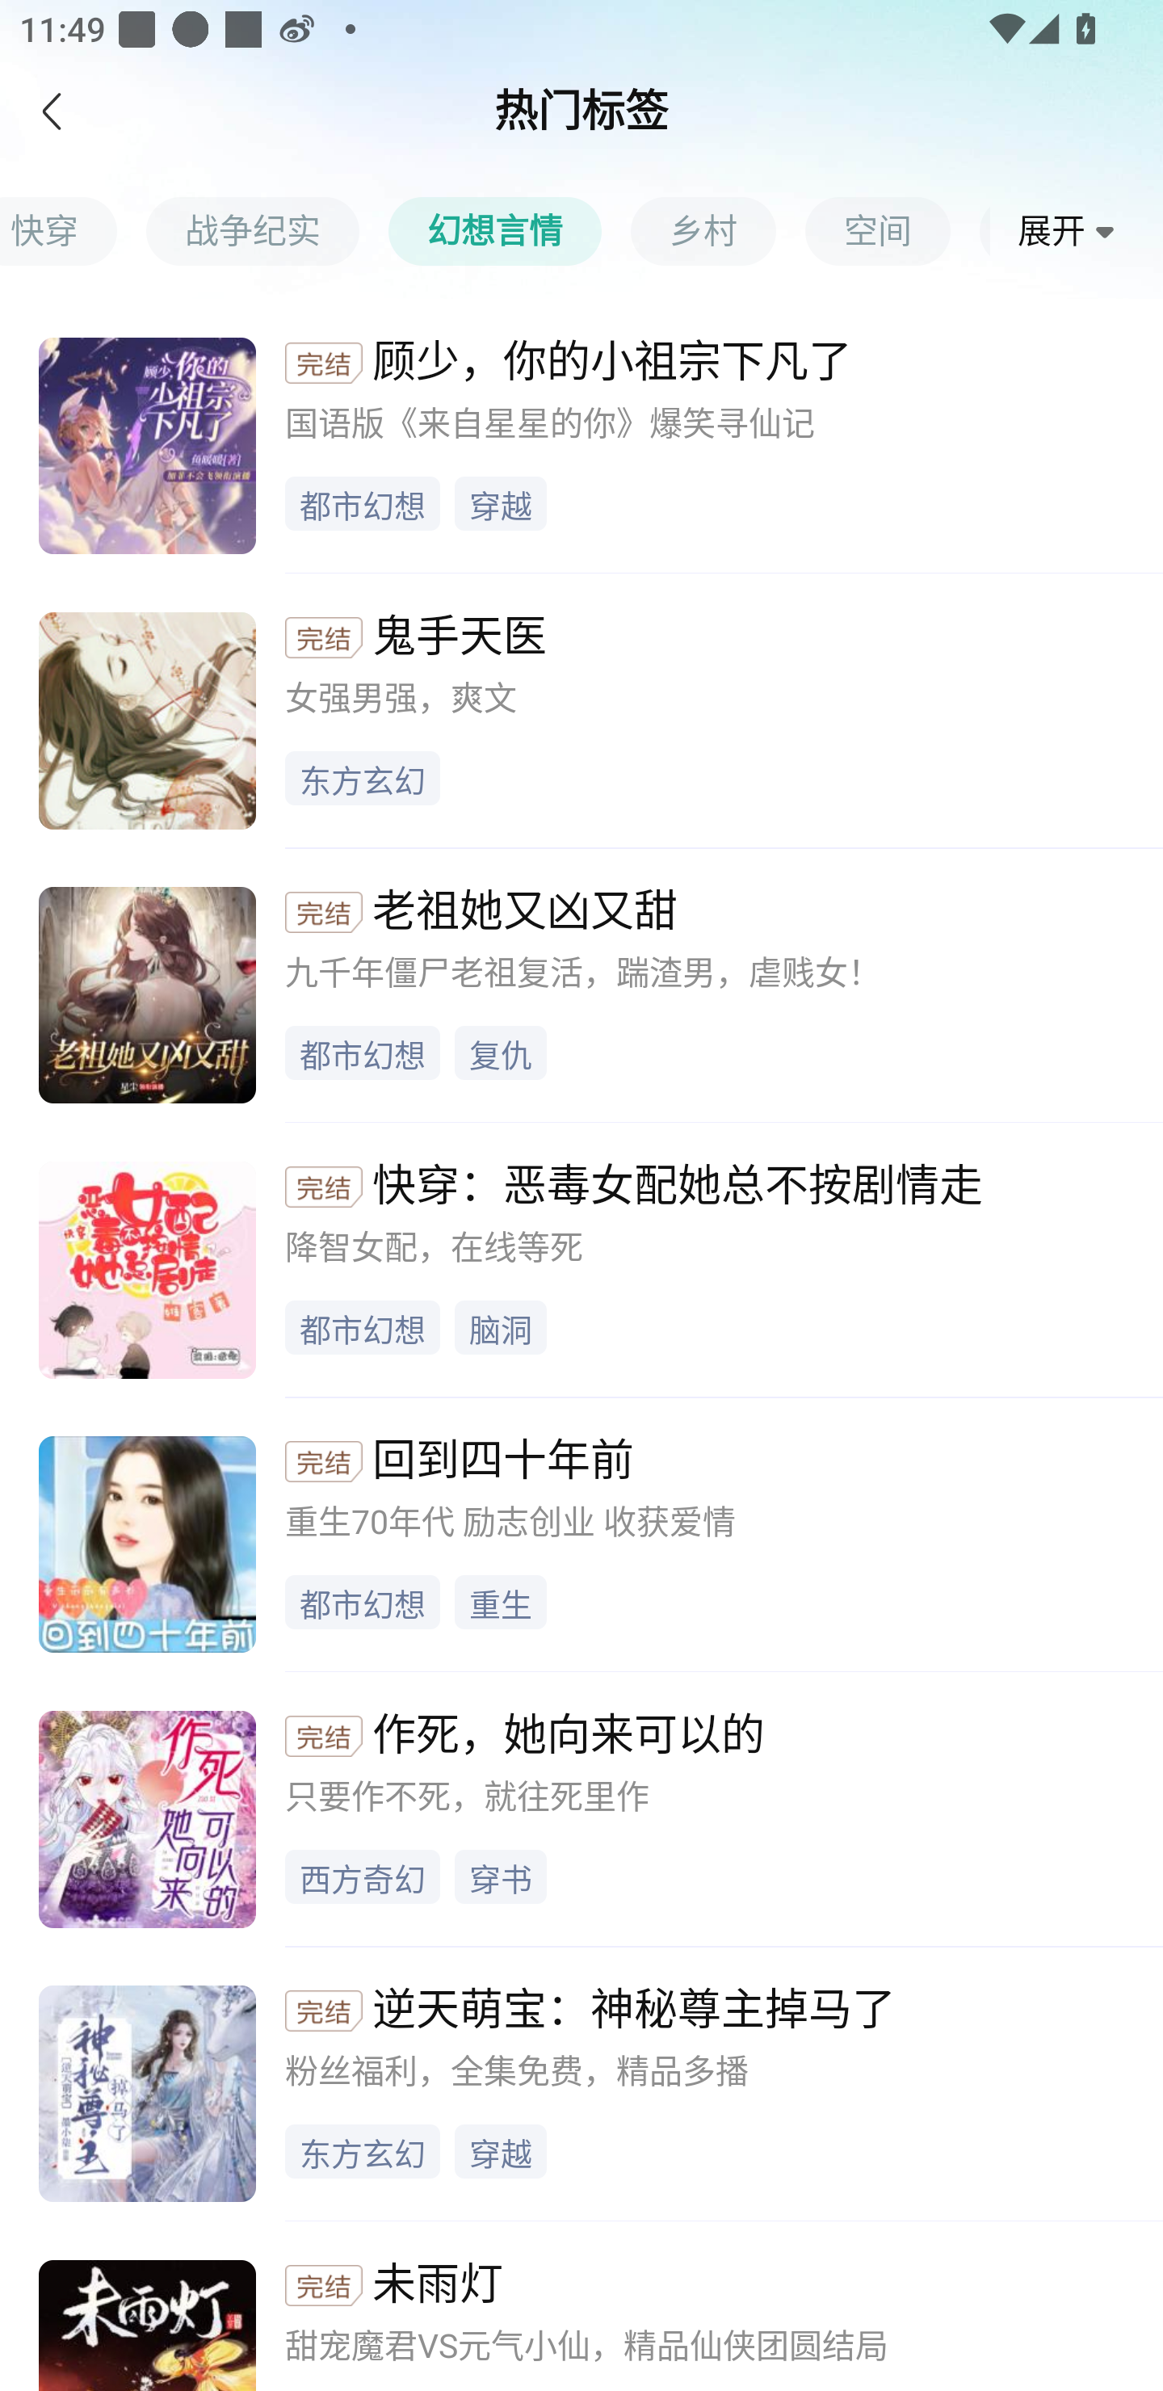  I want to click on 00老祖她又凶又甜 九千年僵尸老祖复活，踹渣男，虐贱女！ 都市幻想 复仇, so click(581, 985).